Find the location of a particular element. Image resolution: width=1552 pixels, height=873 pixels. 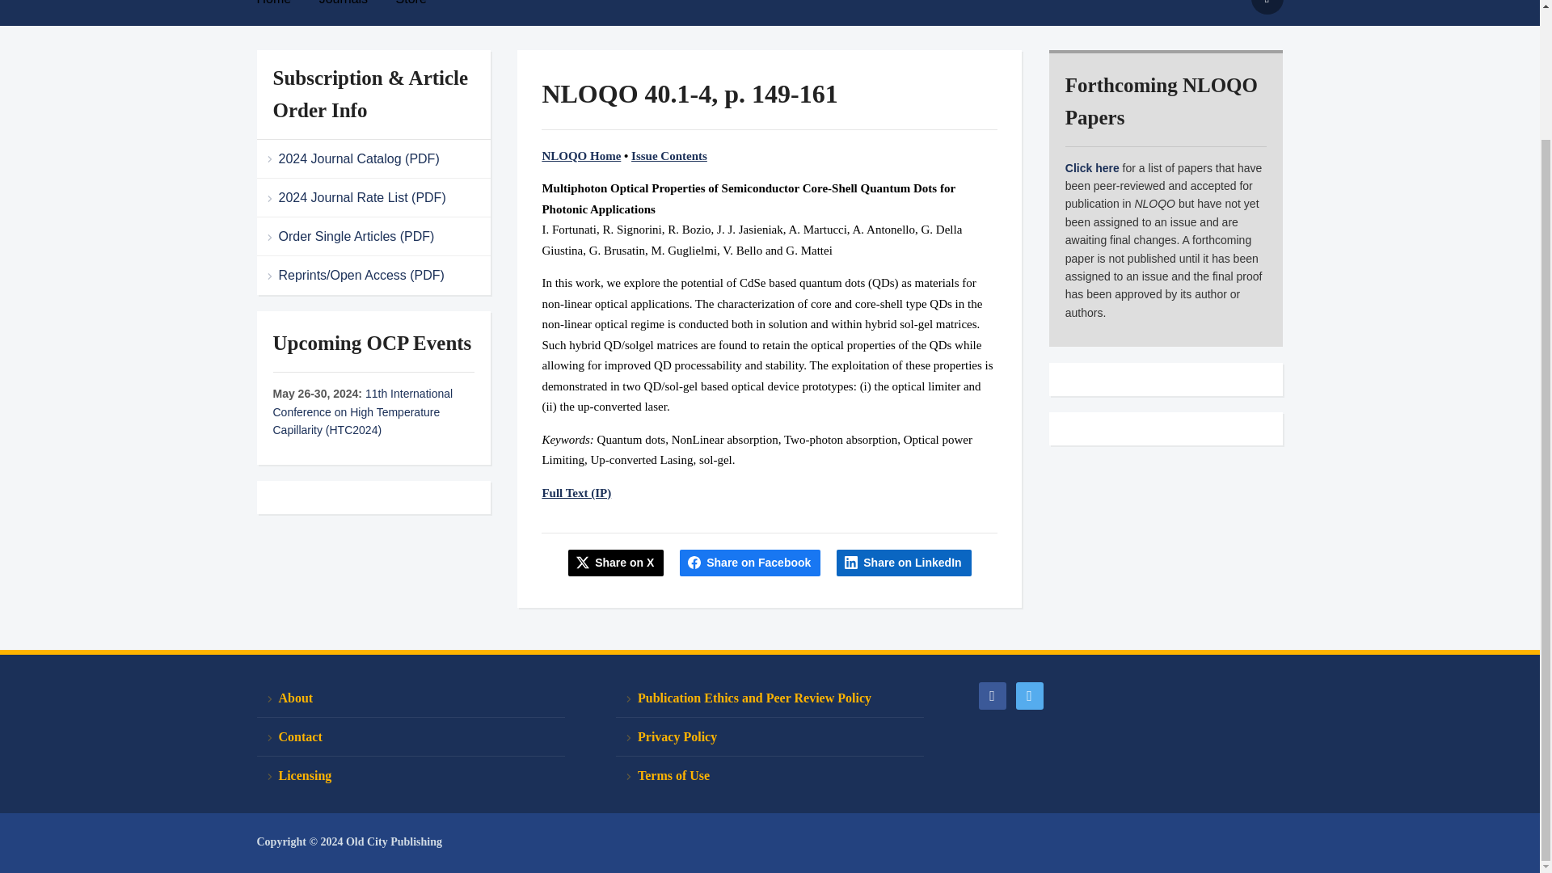

facebook is located at coordinates (991, 694).